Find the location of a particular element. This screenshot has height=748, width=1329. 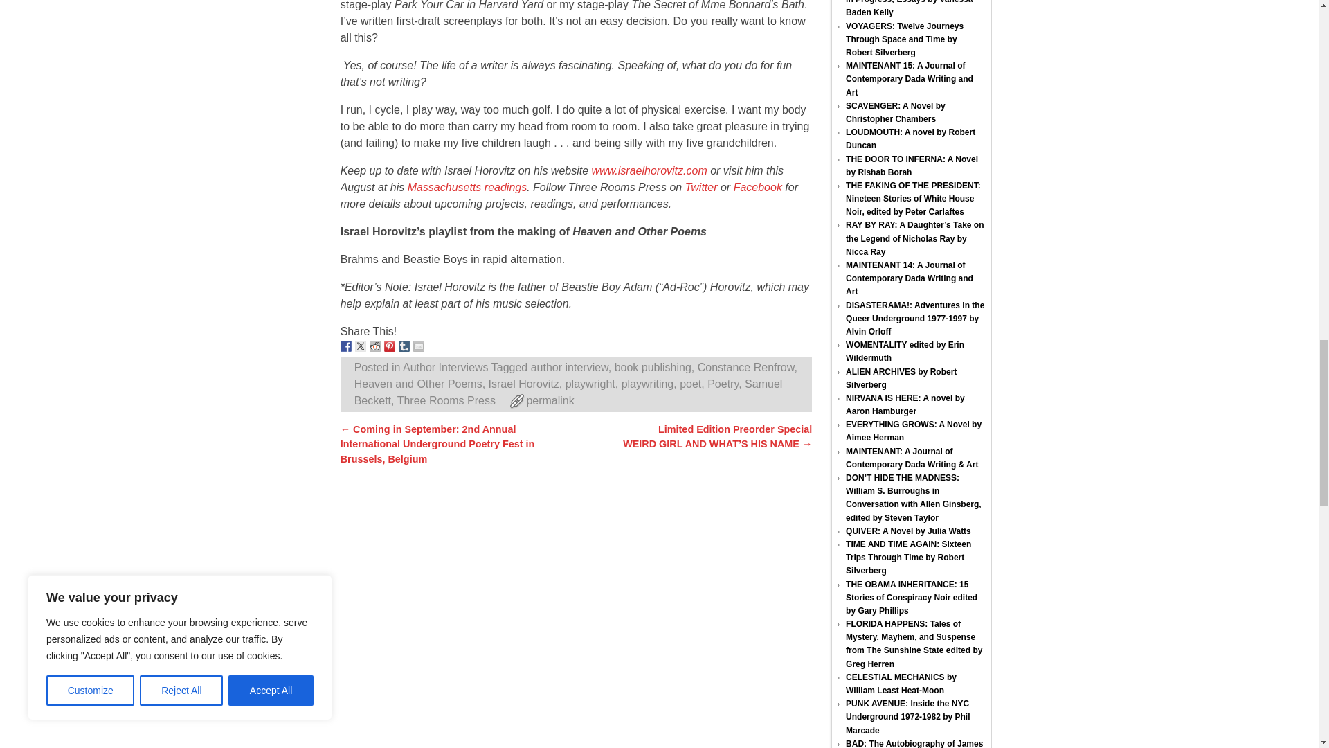

Share on Reddit is located at coordinates (374, 346).